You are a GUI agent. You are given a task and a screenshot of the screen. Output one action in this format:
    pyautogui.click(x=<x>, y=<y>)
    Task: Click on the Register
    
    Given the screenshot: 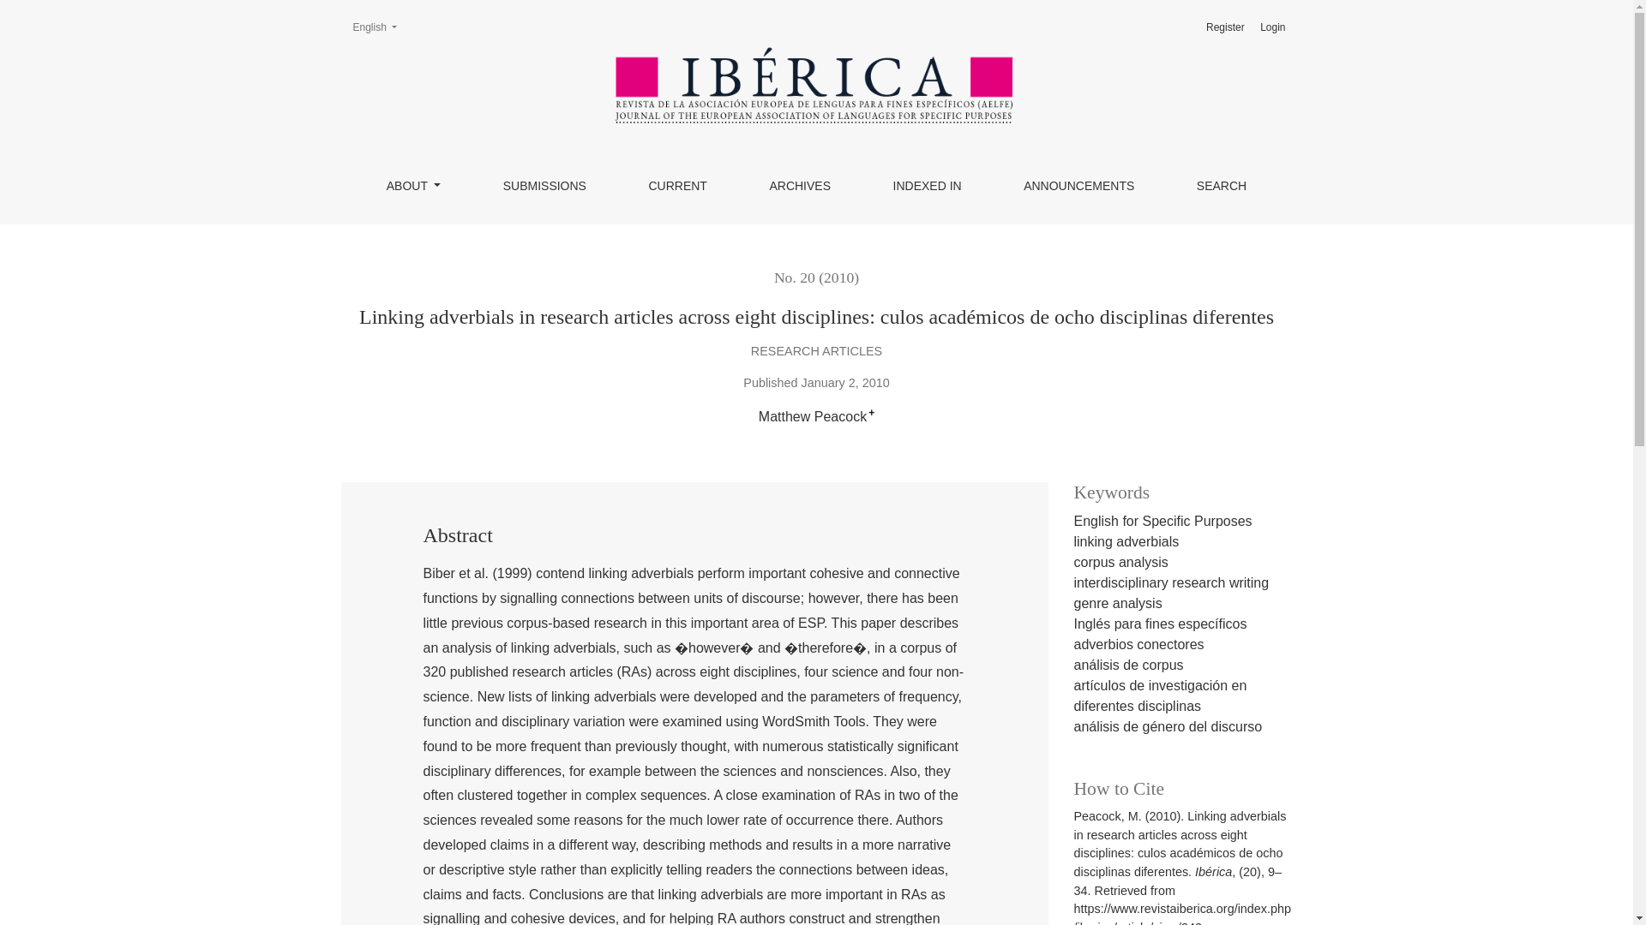 What is the action you would take?
    pyautogui.click(x=1225, y=27)
    